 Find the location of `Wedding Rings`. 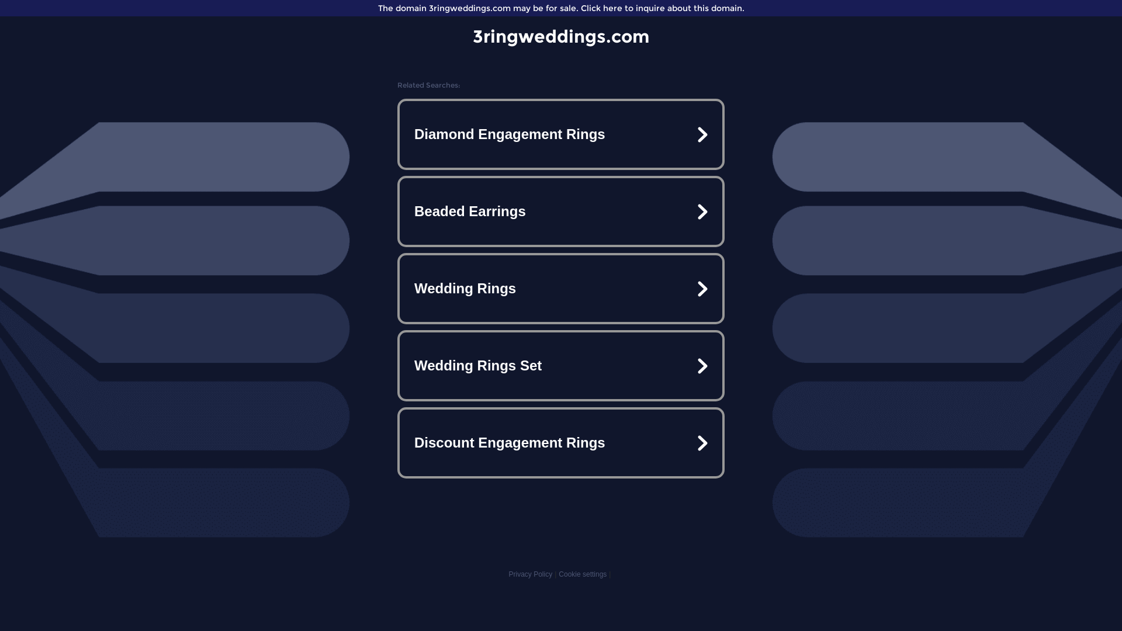

Wedding Rings is located at coordinates (561, 289).